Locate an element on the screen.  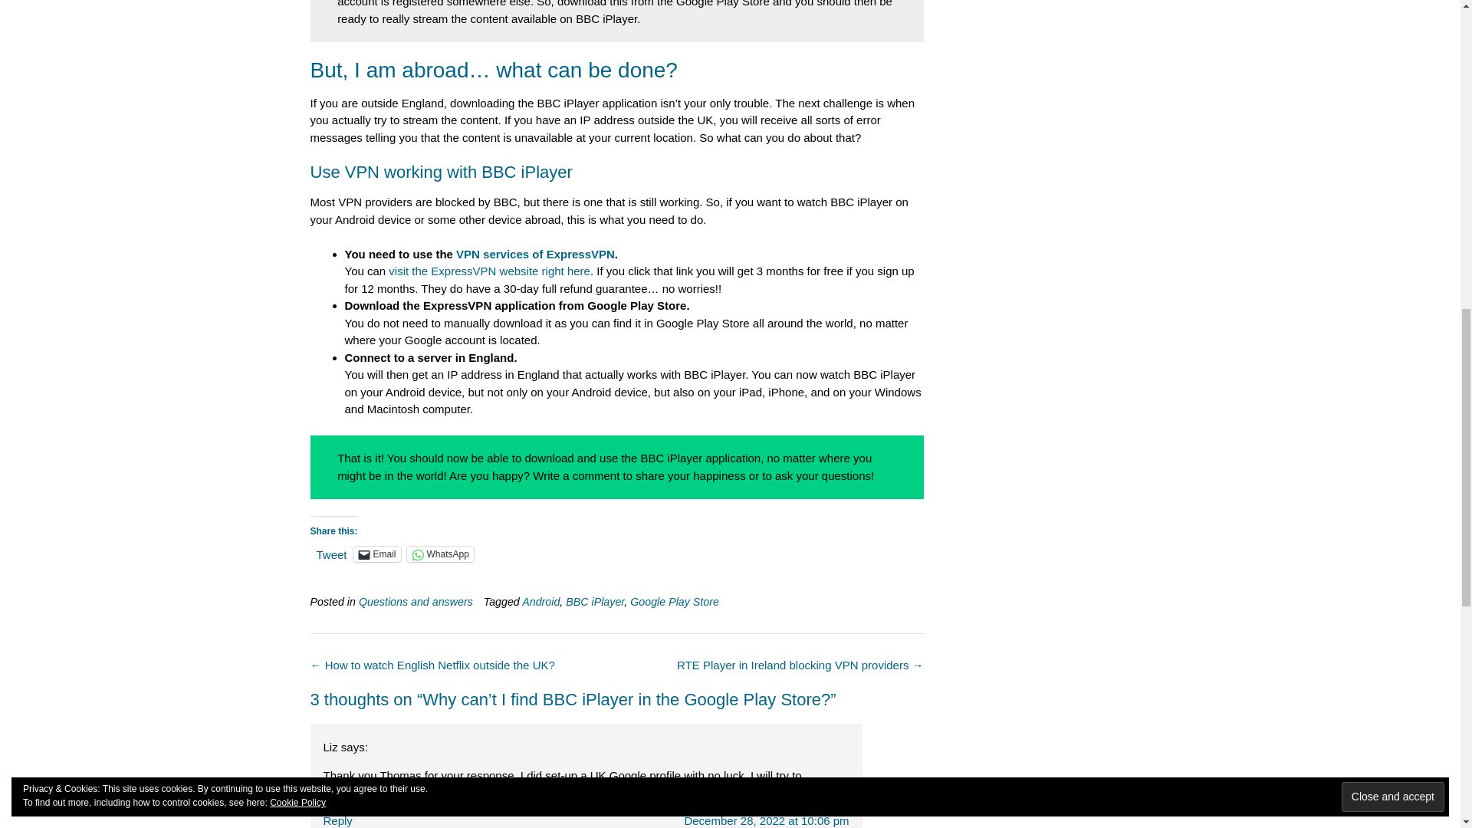
December 28, 2022 at 10:06 pm is located at coordinates (767, 820).